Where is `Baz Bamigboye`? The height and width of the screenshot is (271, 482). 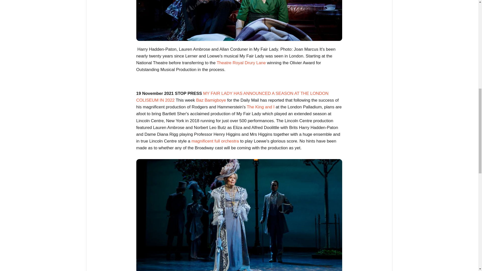 Baz Bamigboye is located at coordinates (211, 100).